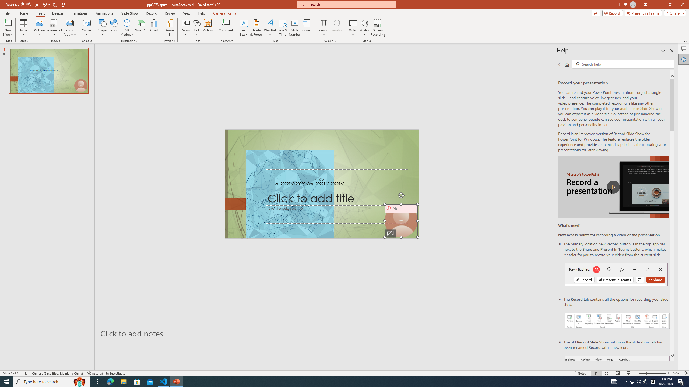  I want to click on Symbol..., so click(337, 28).